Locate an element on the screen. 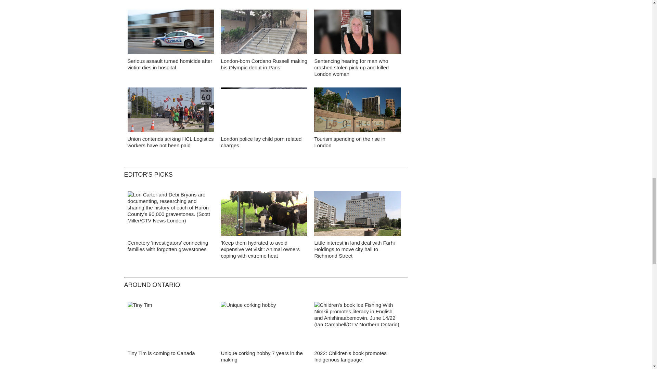 Image resolution: width=657 pixels, height=369 pixels. colleen slota - london crash - april 2023 is located at coordinates (357, 33).